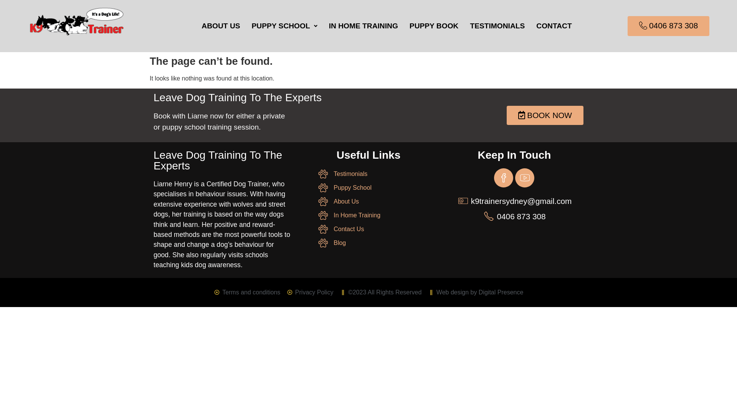  Describe the element at coordinates (554, 26) in the screenshot. I see `CONTACT` at that location.